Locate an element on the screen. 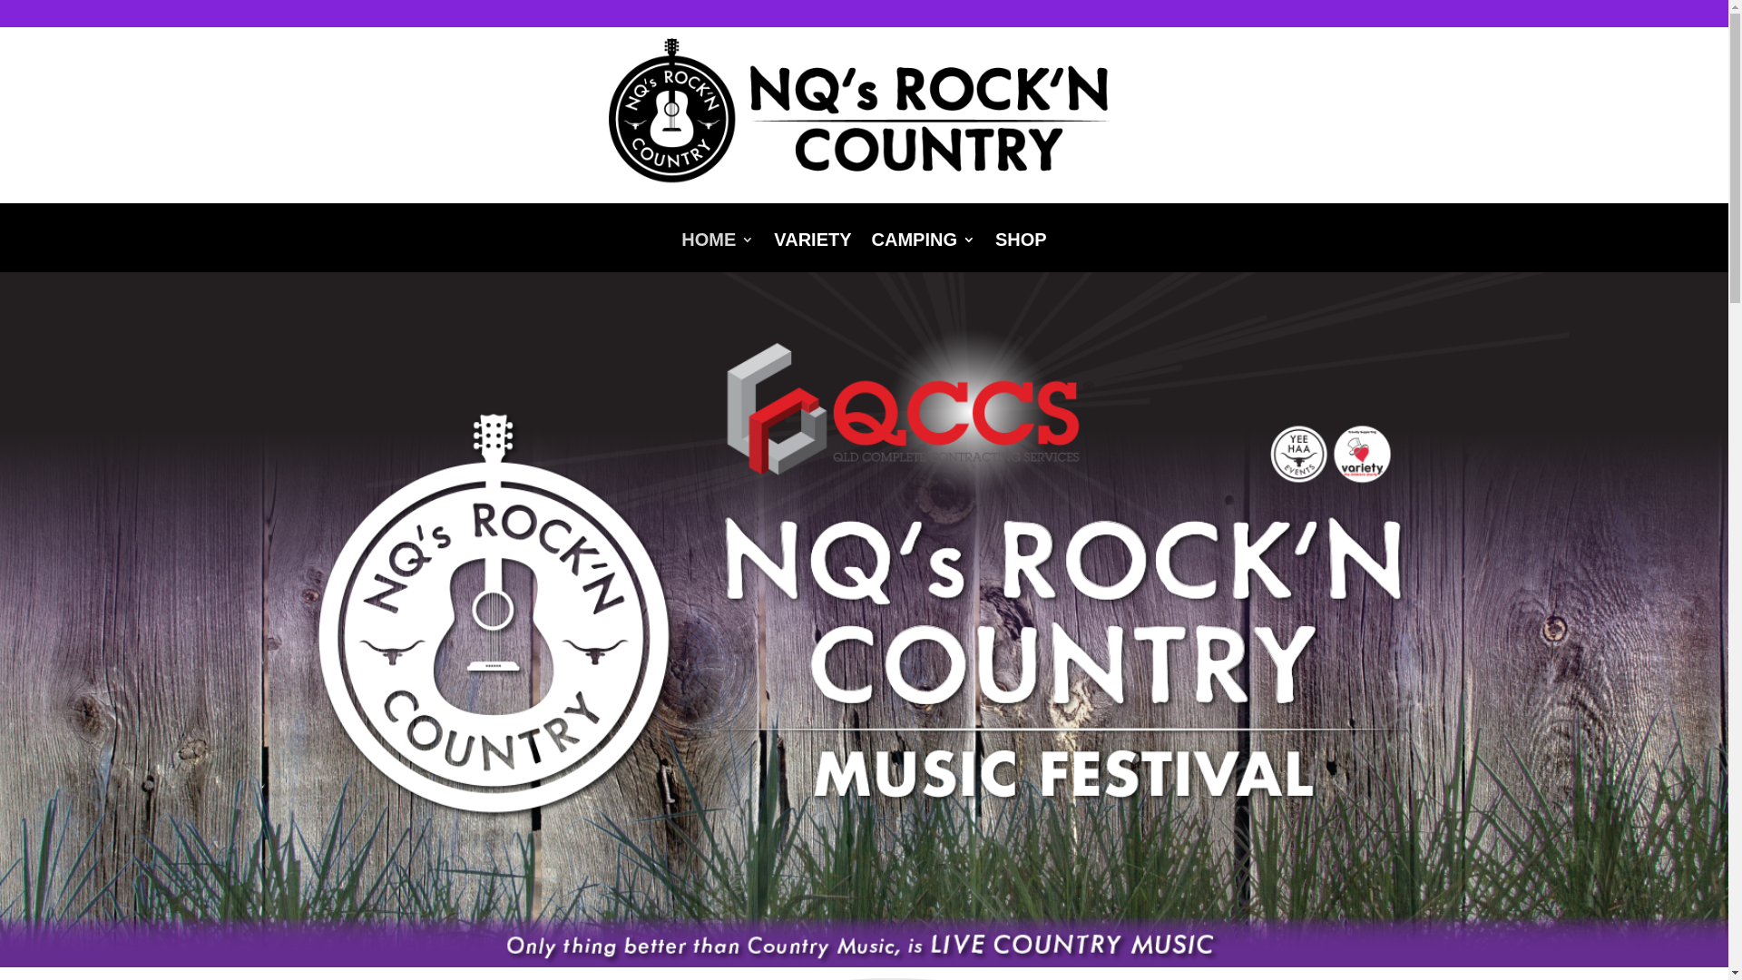  VARIETY is located at coordinates (813, 252).